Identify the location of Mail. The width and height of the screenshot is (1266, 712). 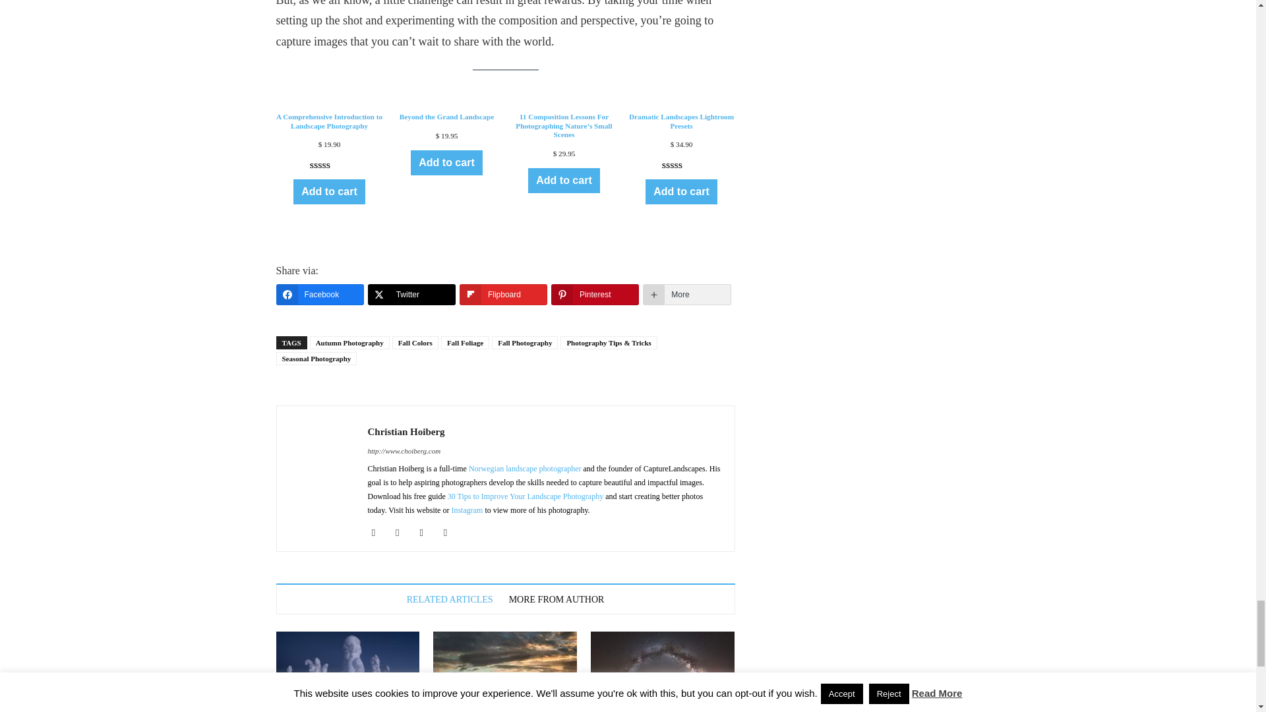
(426, 532).